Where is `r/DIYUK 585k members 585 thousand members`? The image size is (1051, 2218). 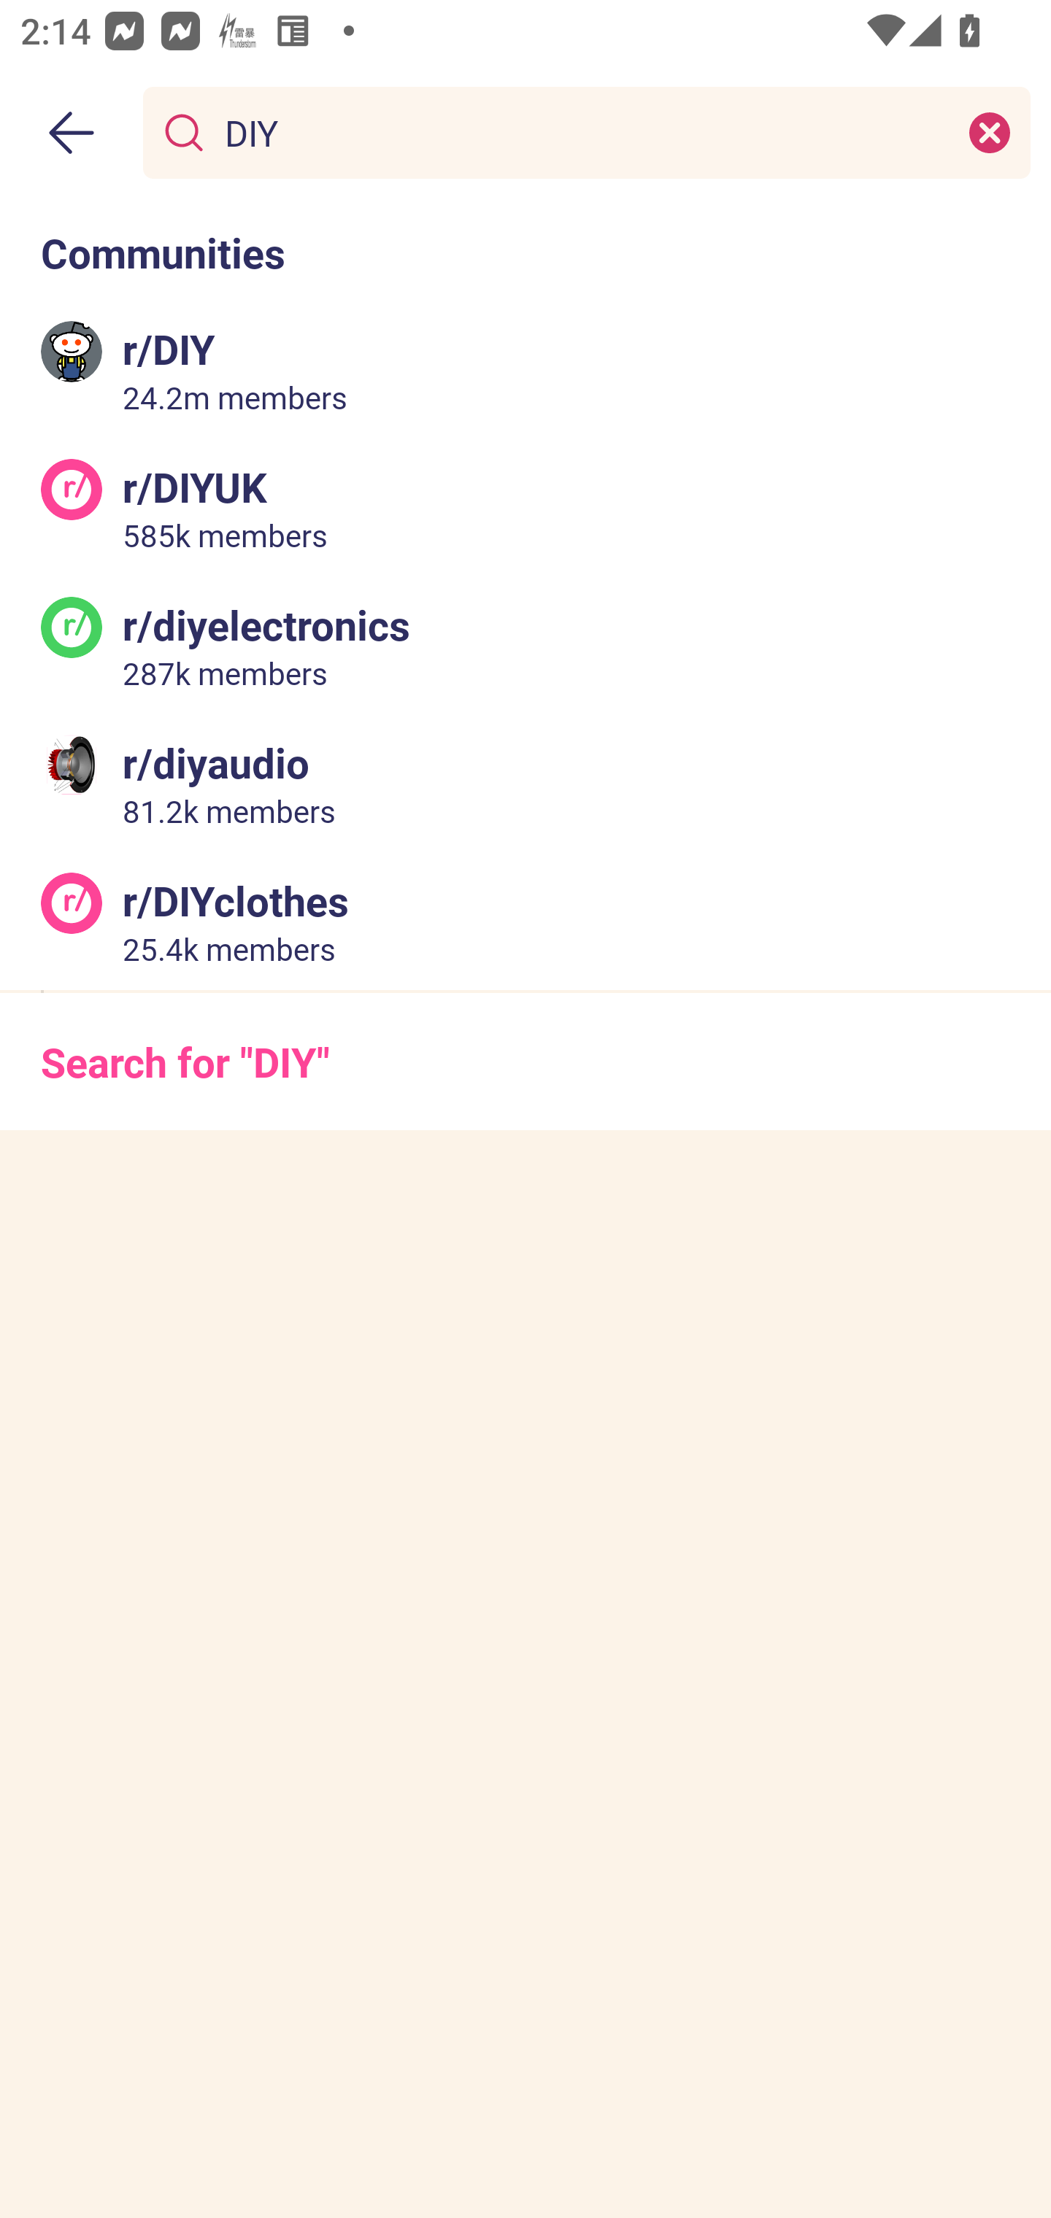 r/DIYUK 585k members 585 thousand members is located at coordinates (525, 508).